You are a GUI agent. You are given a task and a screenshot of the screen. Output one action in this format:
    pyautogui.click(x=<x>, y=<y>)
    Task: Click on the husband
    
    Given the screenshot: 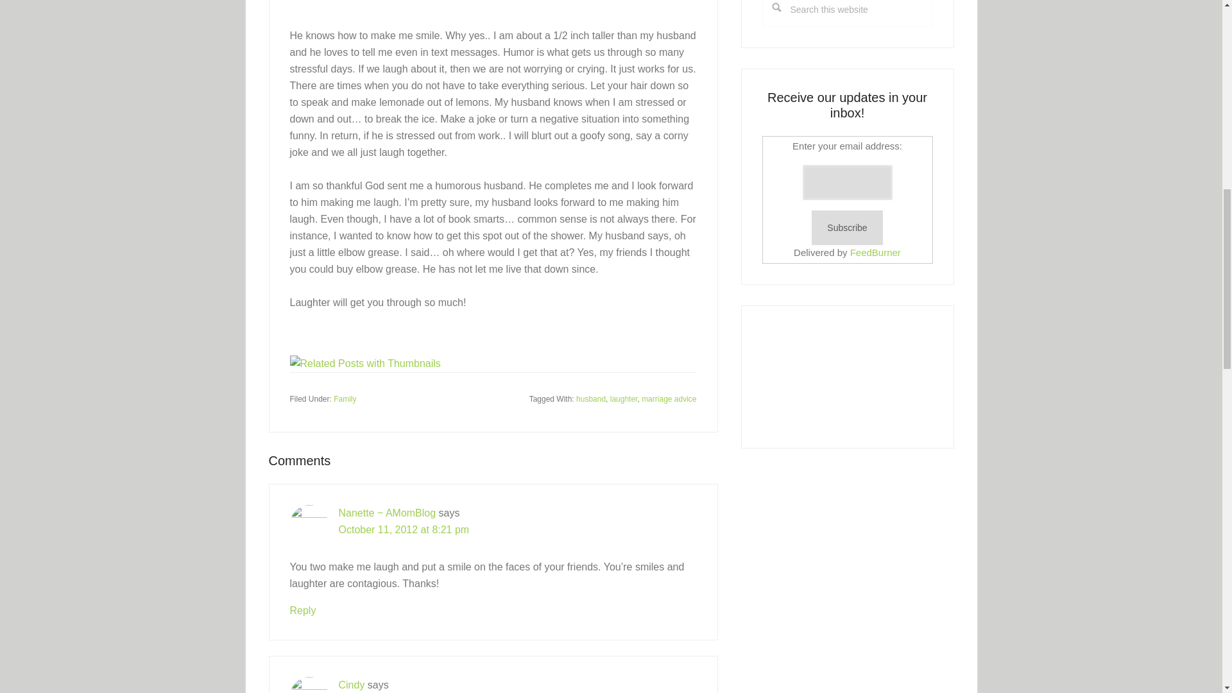 What is the action you would take?
    pyautogui.click(x=591, y=398)
    